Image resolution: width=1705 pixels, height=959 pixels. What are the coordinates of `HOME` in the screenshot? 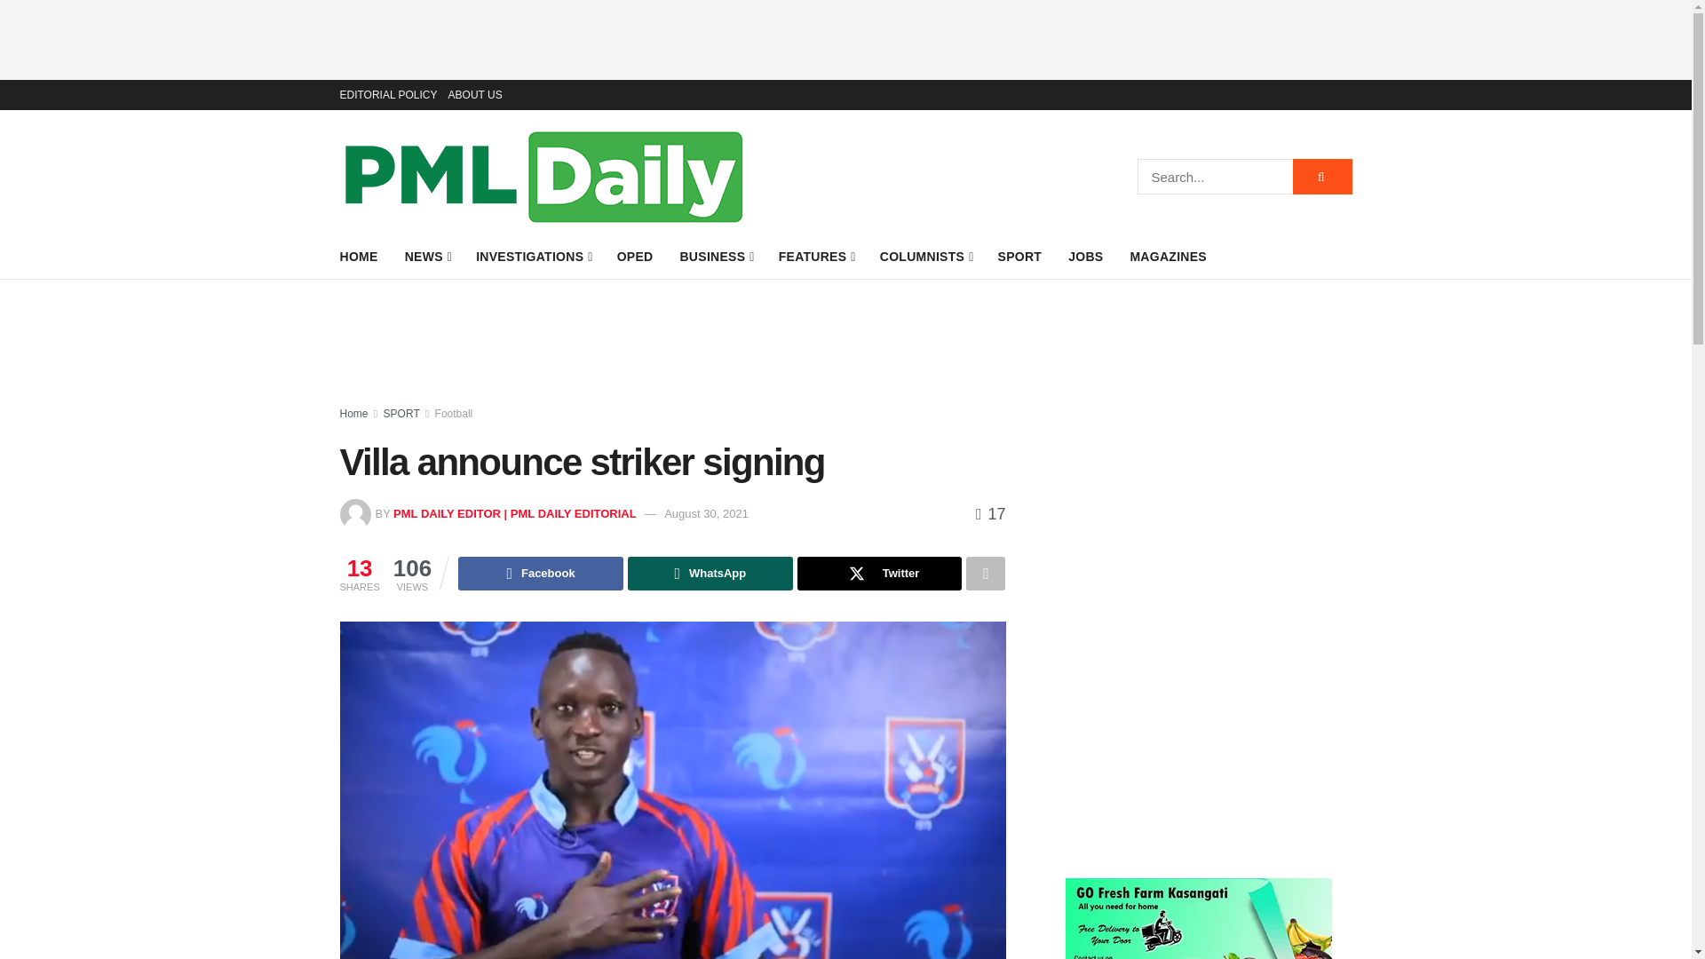 It's located at (358, 257).